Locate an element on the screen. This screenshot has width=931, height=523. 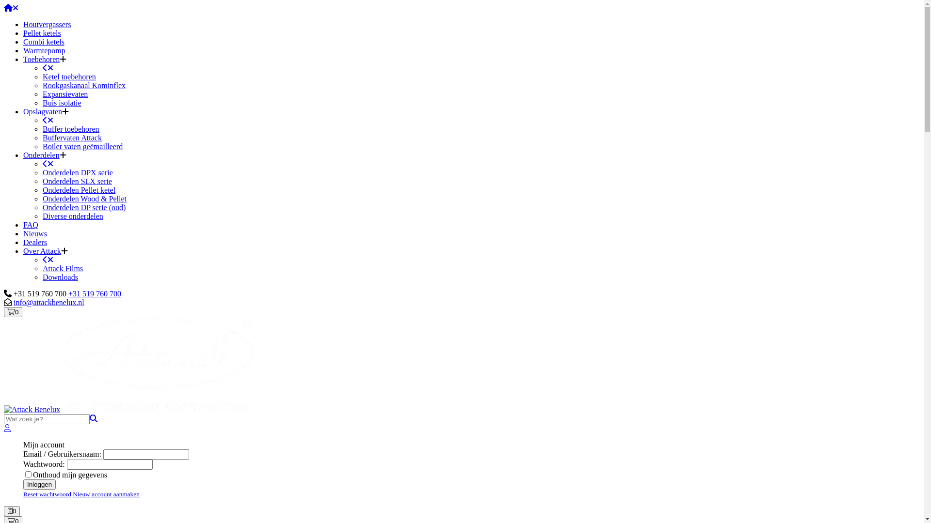
Diverse onderdelen is located at coordinates (73, 216).